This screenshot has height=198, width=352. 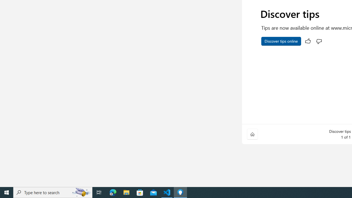 I want to click on Rate this tip. This is not helpful., so click(x=319, y=41).